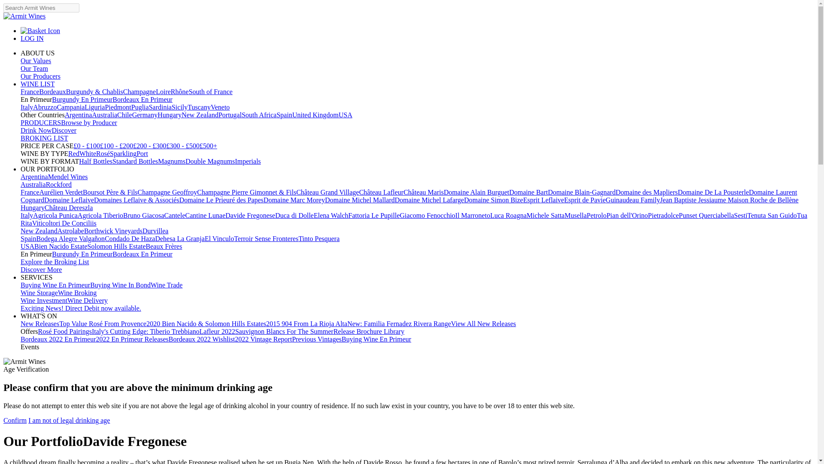 The height and width of the screenshot is (464, 824). Describe the element at coordinates (36, 99) in the screenshot. I see `En Primeur` at that location.